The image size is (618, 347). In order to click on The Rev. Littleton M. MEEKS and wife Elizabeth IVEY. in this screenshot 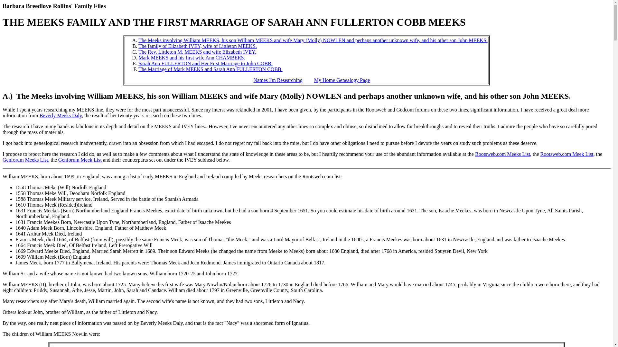, I will do `click(197, 52)`.